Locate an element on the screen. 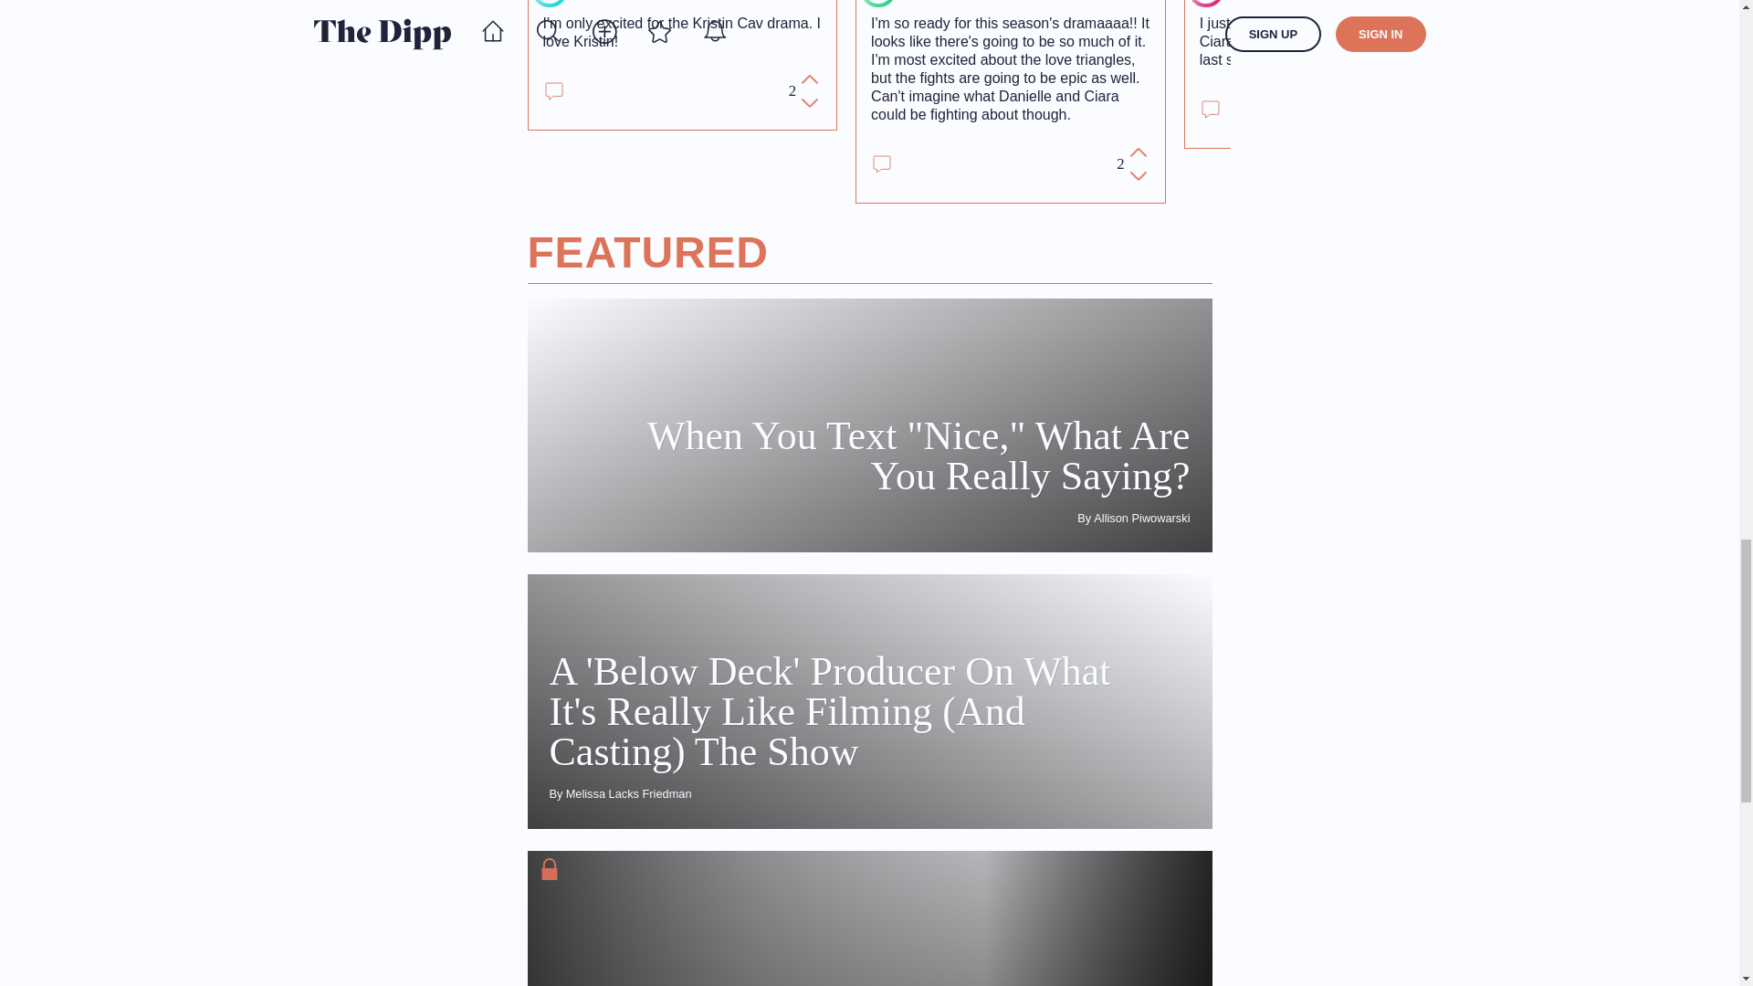 The image size is (1753, 986). over 2 years ago is located at coordinates (1038, 2).